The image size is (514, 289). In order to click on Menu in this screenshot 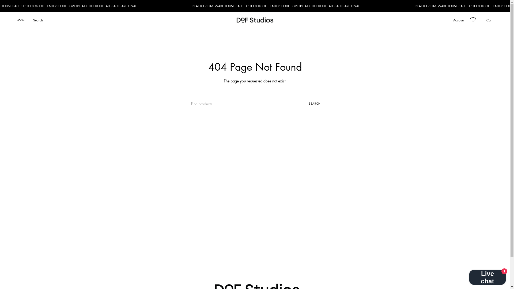, I will do `click(21, 20)`.